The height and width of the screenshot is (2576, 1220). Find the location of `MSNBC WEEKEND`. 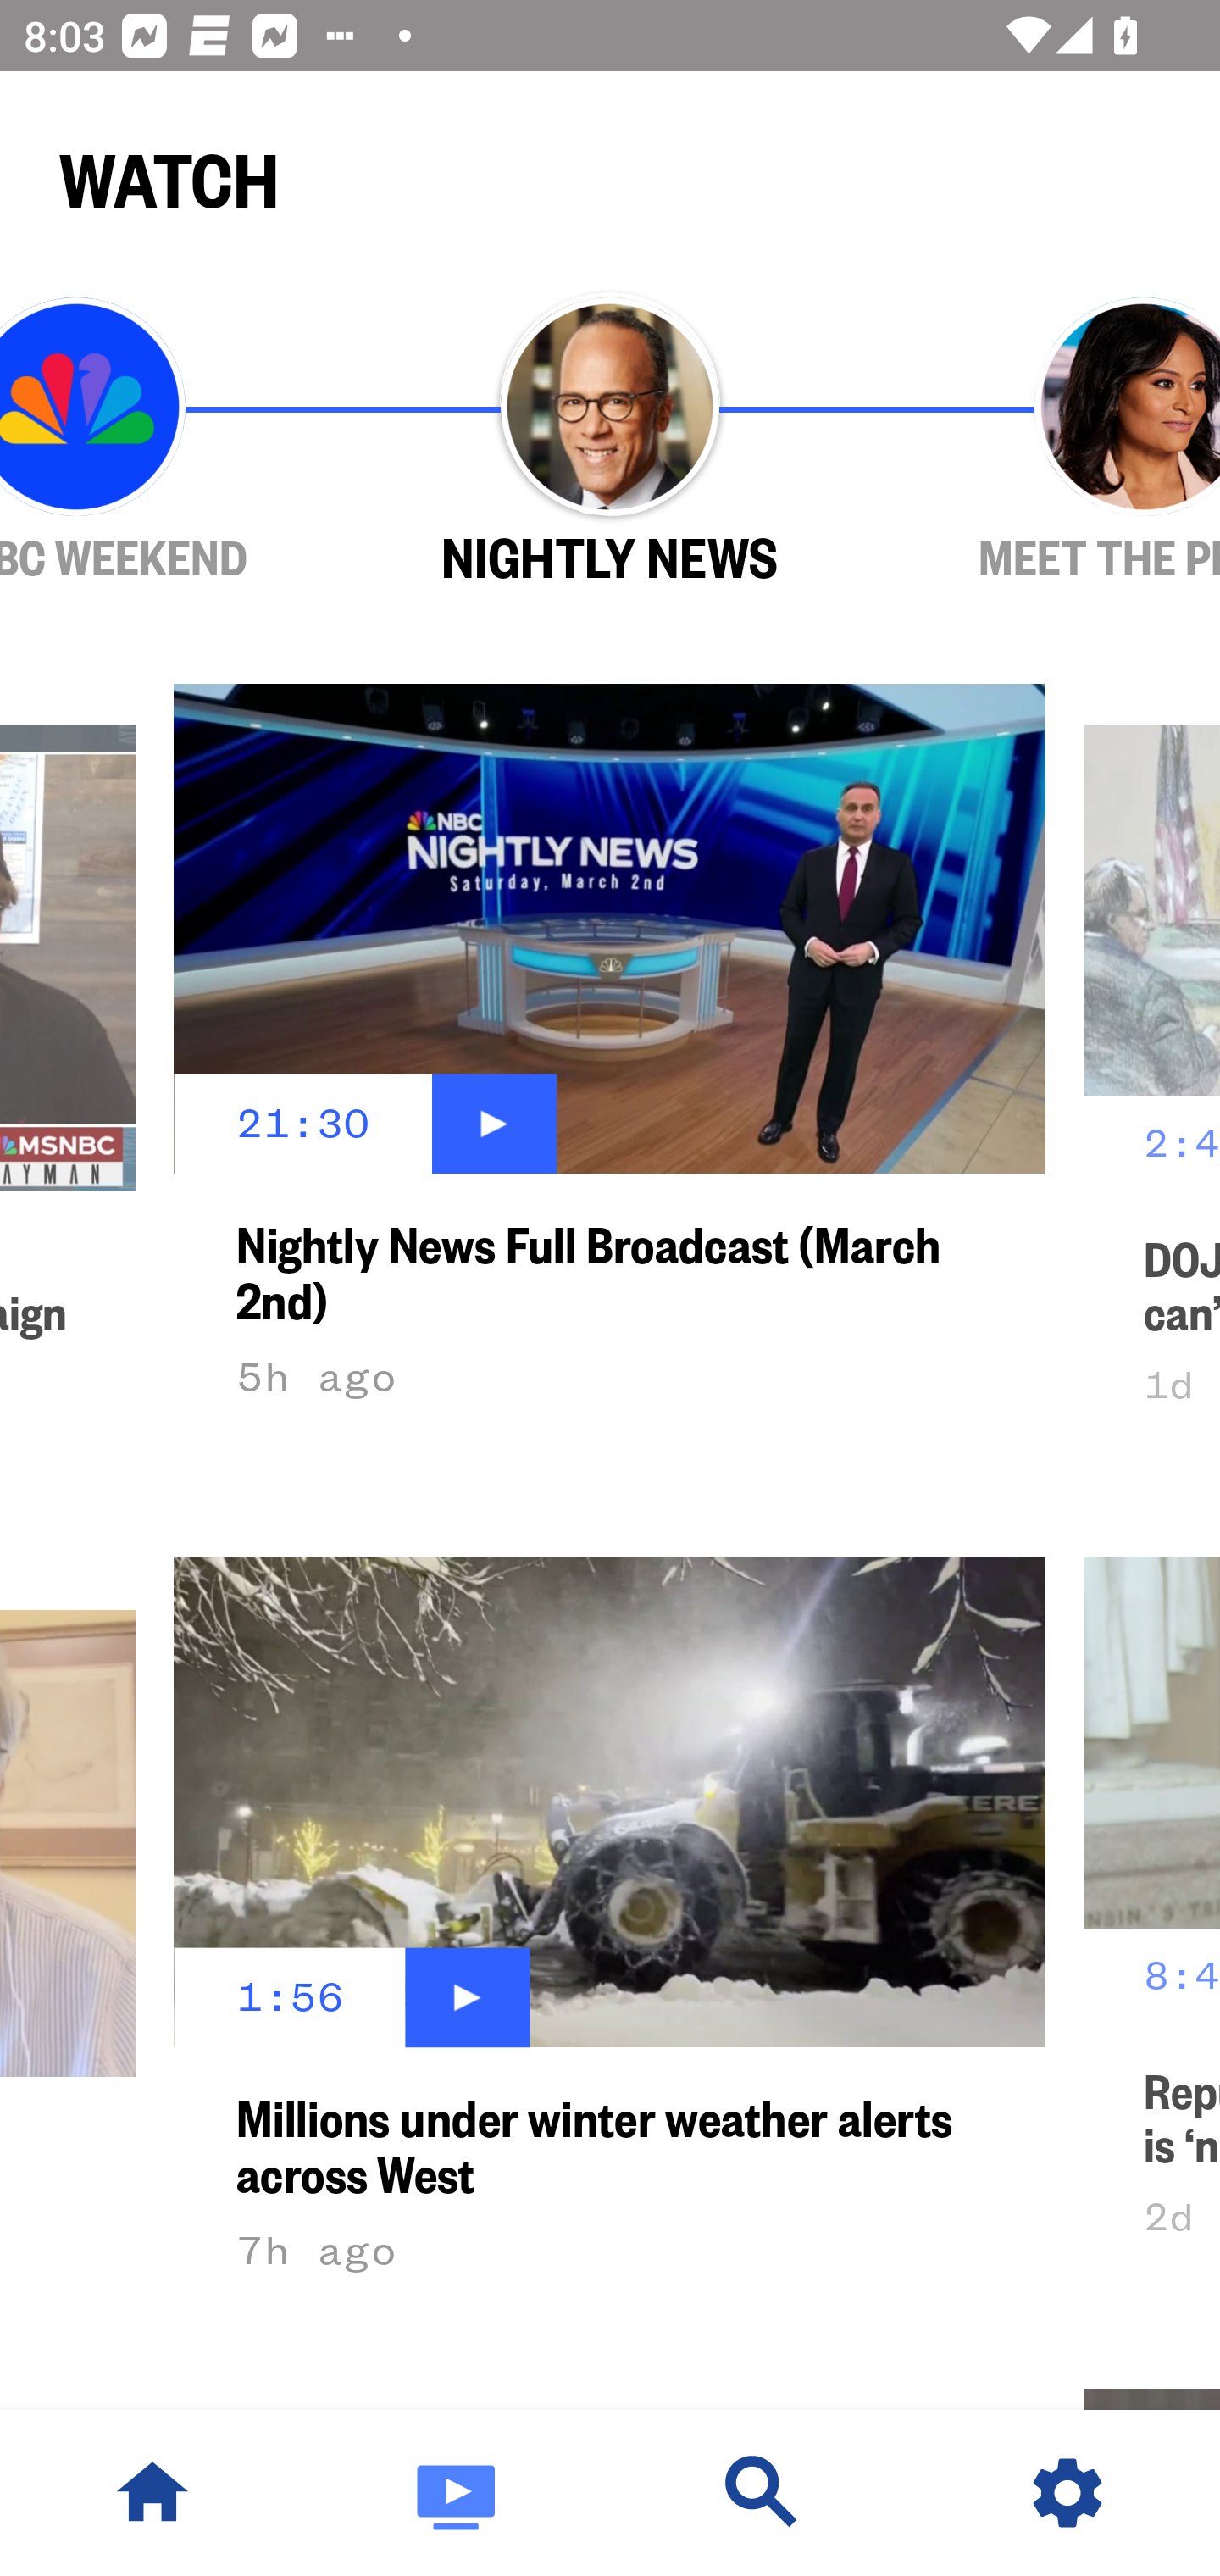

MSNBC WEEKEND is located at coordinates (171, 441).